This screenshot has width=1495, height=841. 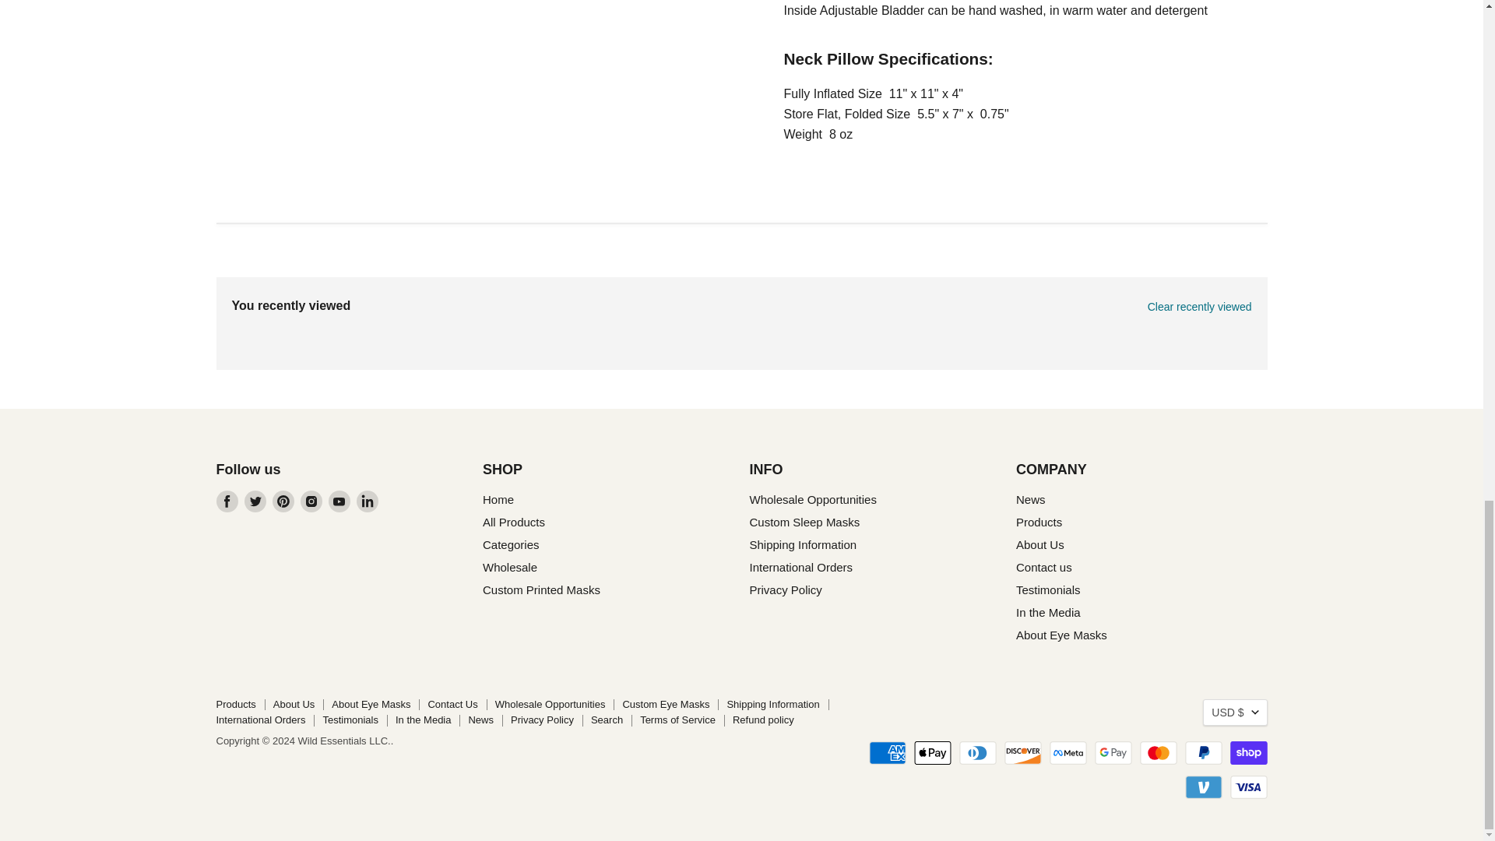 What do you see at coordinates (227, 501) in the screenshot?
I see `Facebook` at bounding box center [227, 501].